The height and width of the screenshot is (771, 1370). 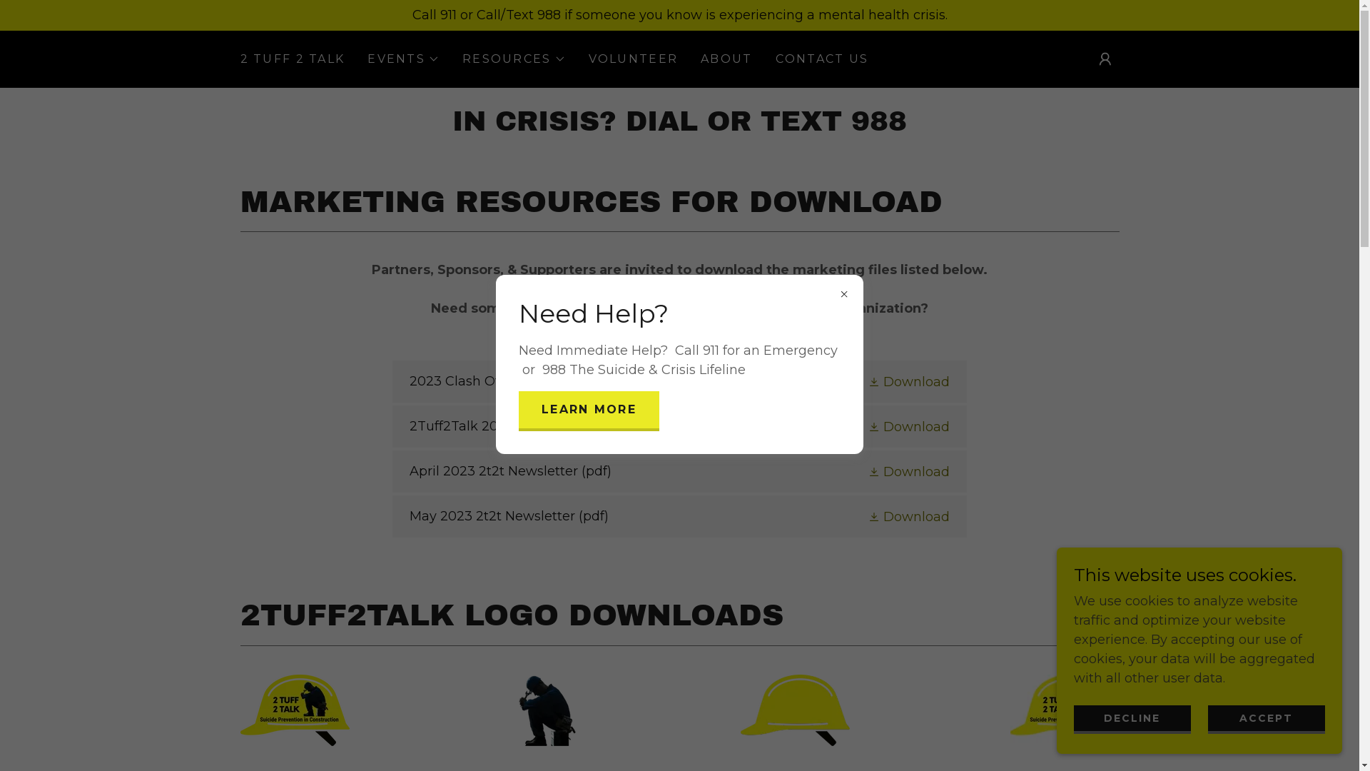 What do you see at coordinates (679, 471) in the screenshot?
I see `April 2023 2t2t Newsletter (pdf)
Download` at bounding box center [679, 471].